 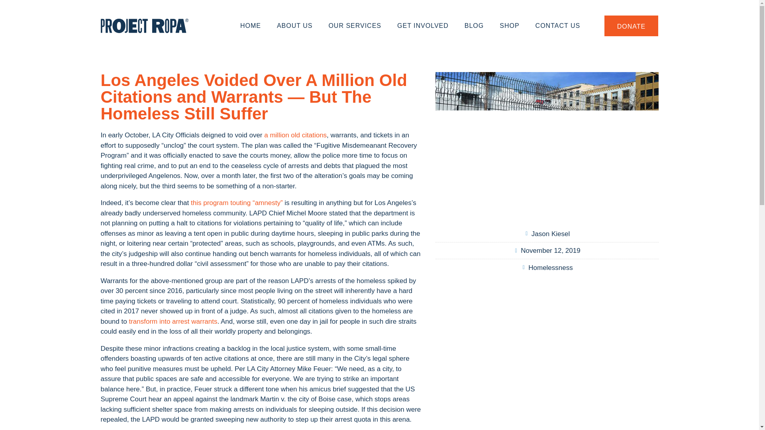 What do you see at coordinates (631, 25) in the screenshot?
I see `DONATE` at bounding box center [631, 25].